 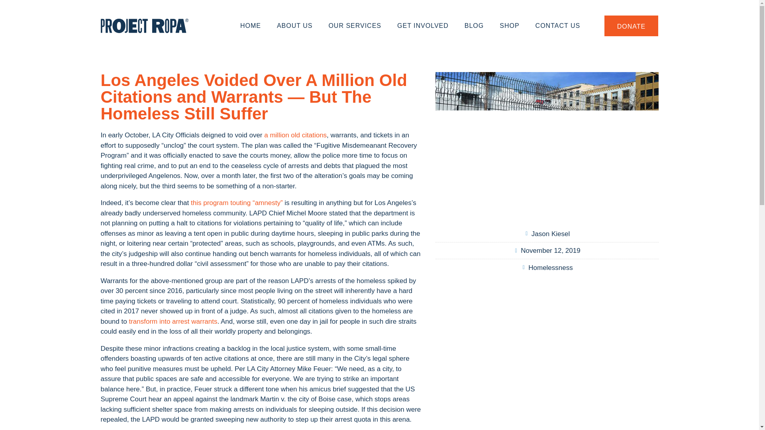 What do you see at coordinates (631, 25) in the screenshot?
I see `DONATE` at bounding box center [631, 25].